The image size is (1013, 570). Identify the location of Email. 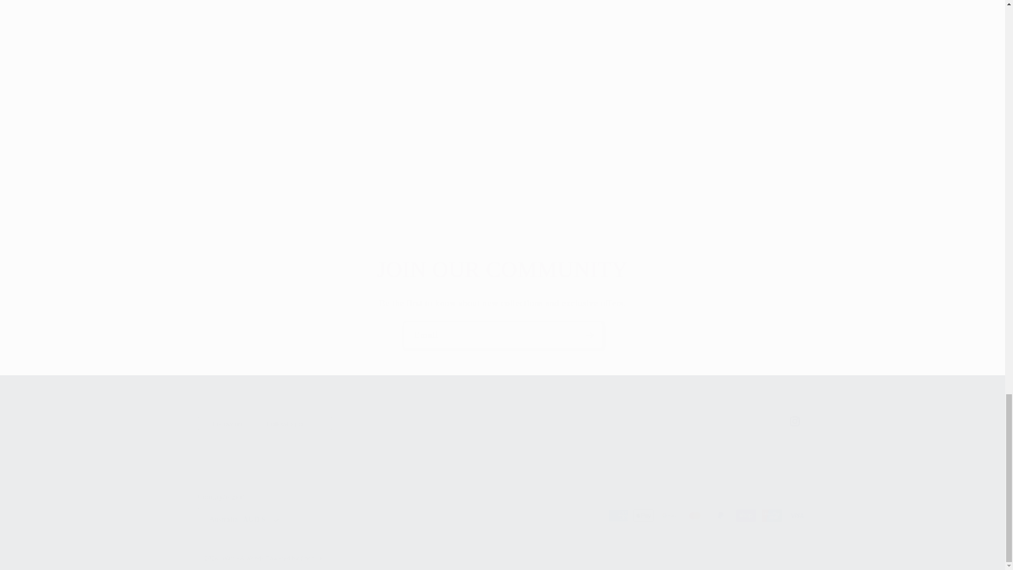
(503, 335).